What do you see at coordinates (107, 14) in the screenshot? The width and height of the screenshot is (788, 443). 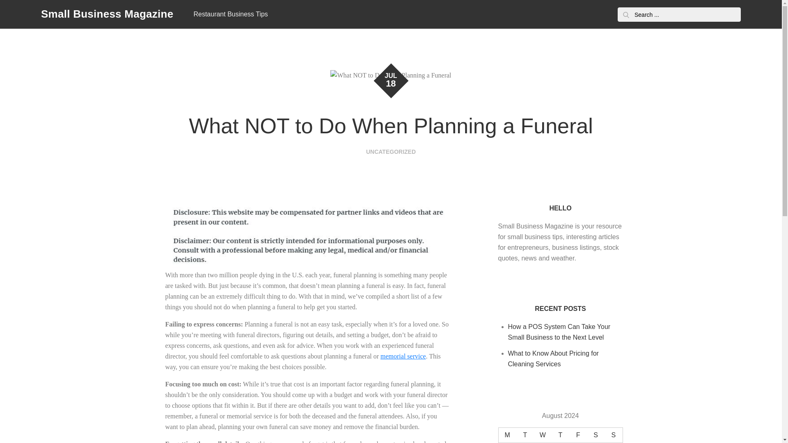 I see `Small Business Magazine` at bounding box center [107, 14].